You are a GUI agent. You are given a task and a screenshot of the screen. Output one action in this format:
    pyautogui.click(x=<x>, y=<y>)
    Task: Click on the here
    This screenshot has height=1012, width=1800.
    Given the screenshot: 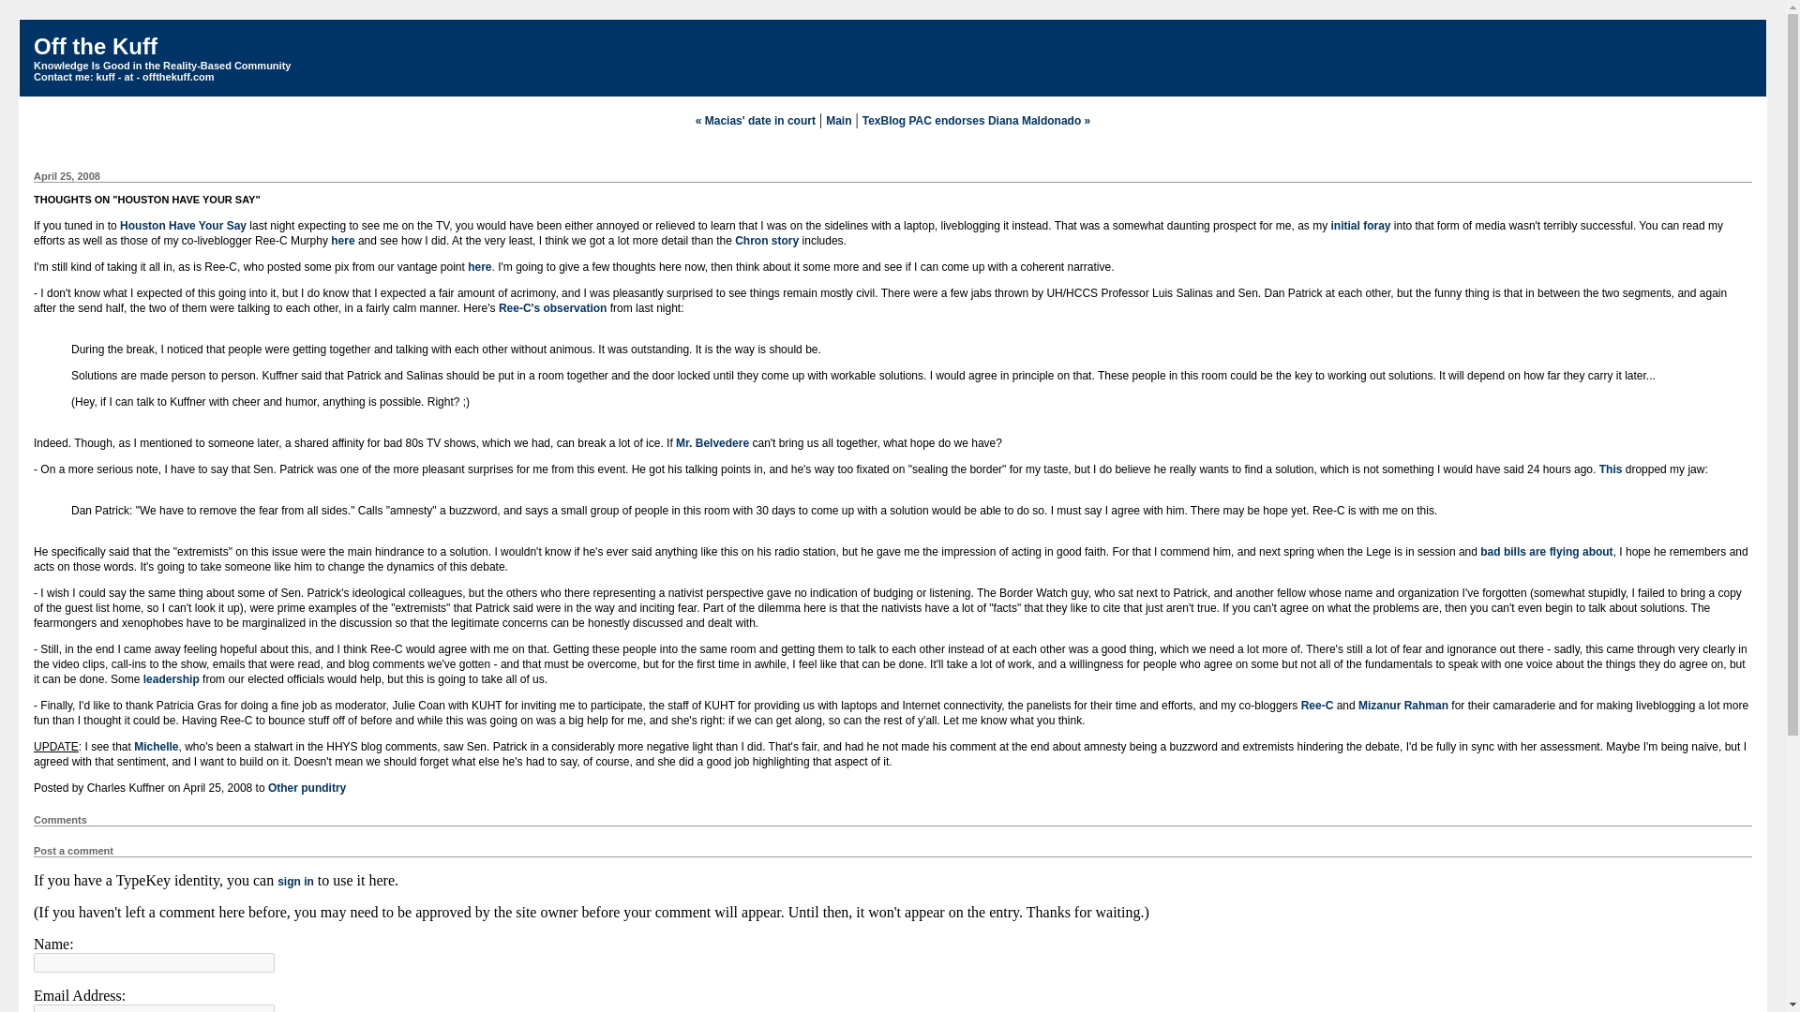 What is the action you would take?
    pyautogui.click(x=343, y=240)
    